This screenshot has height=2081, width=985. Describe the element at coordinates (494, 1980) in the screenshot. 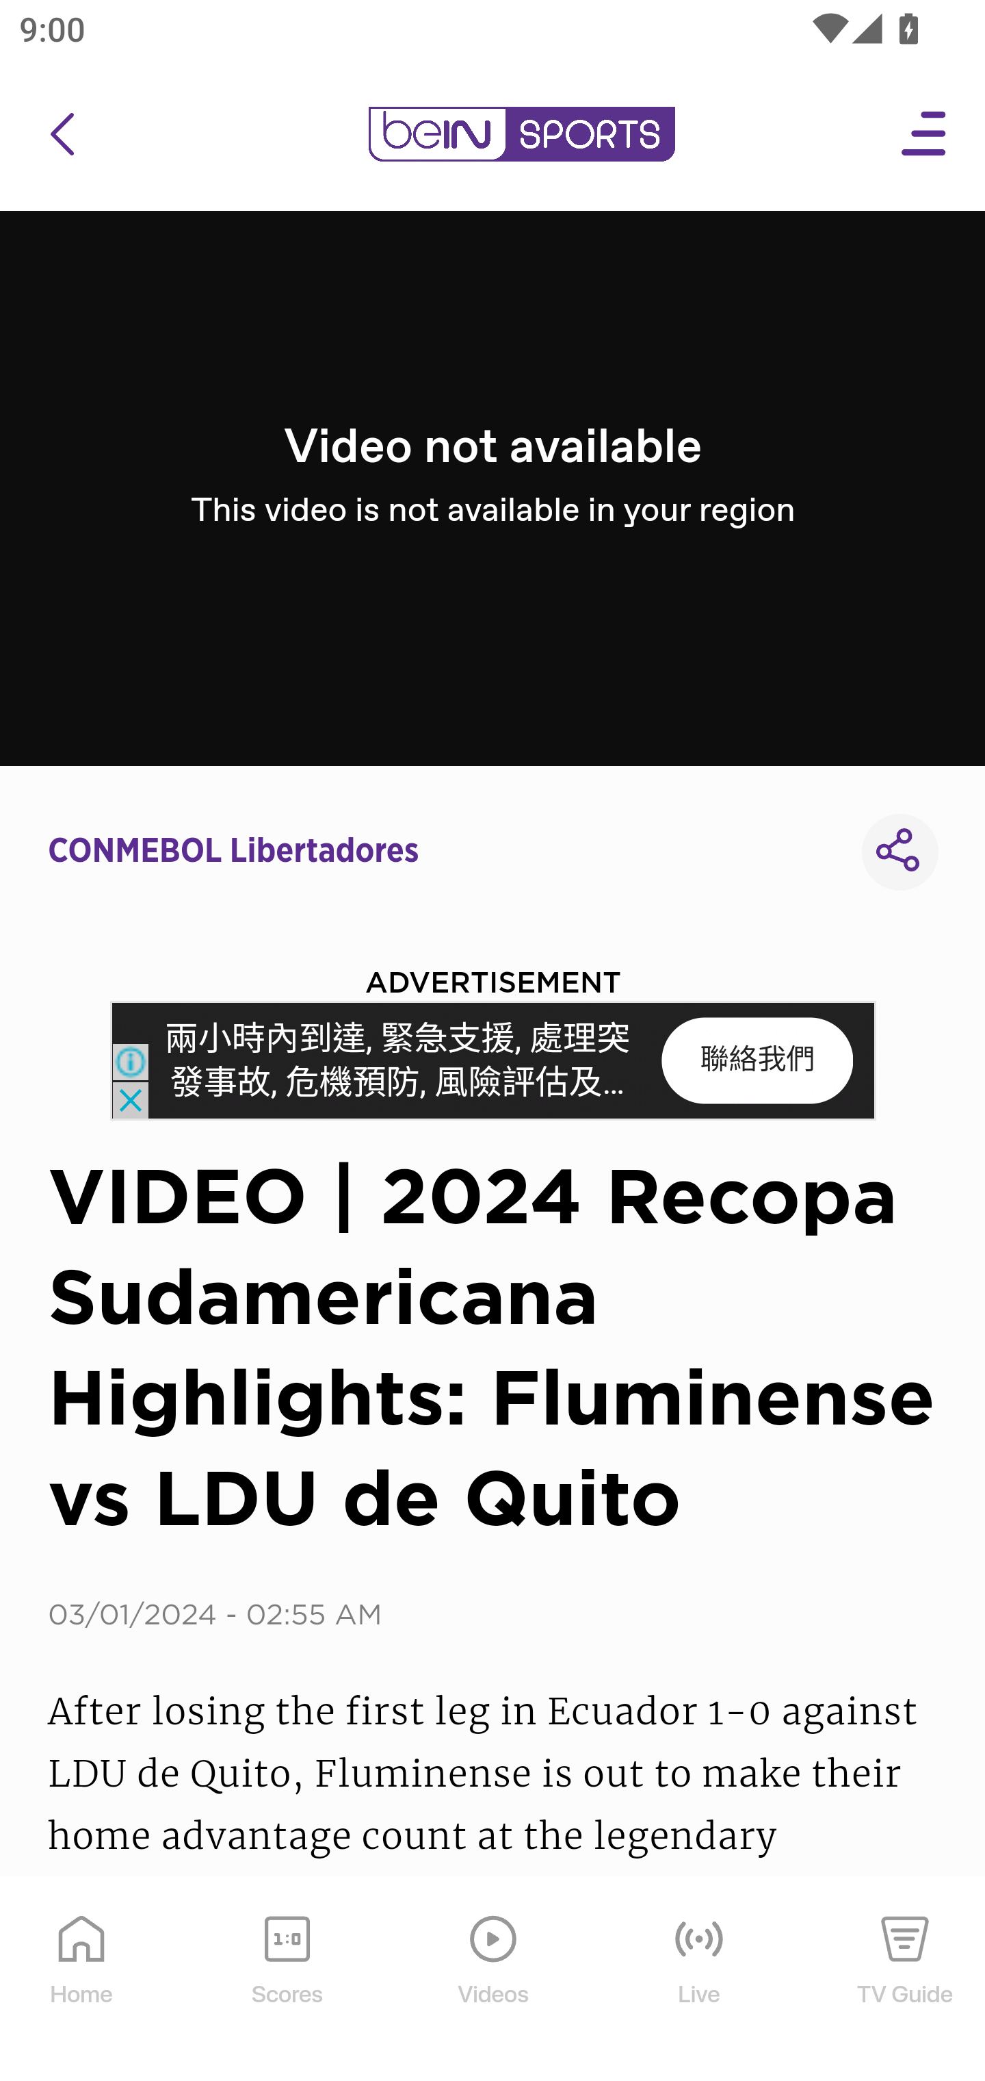

I see `Videos Videos Icon Videos` at that location.